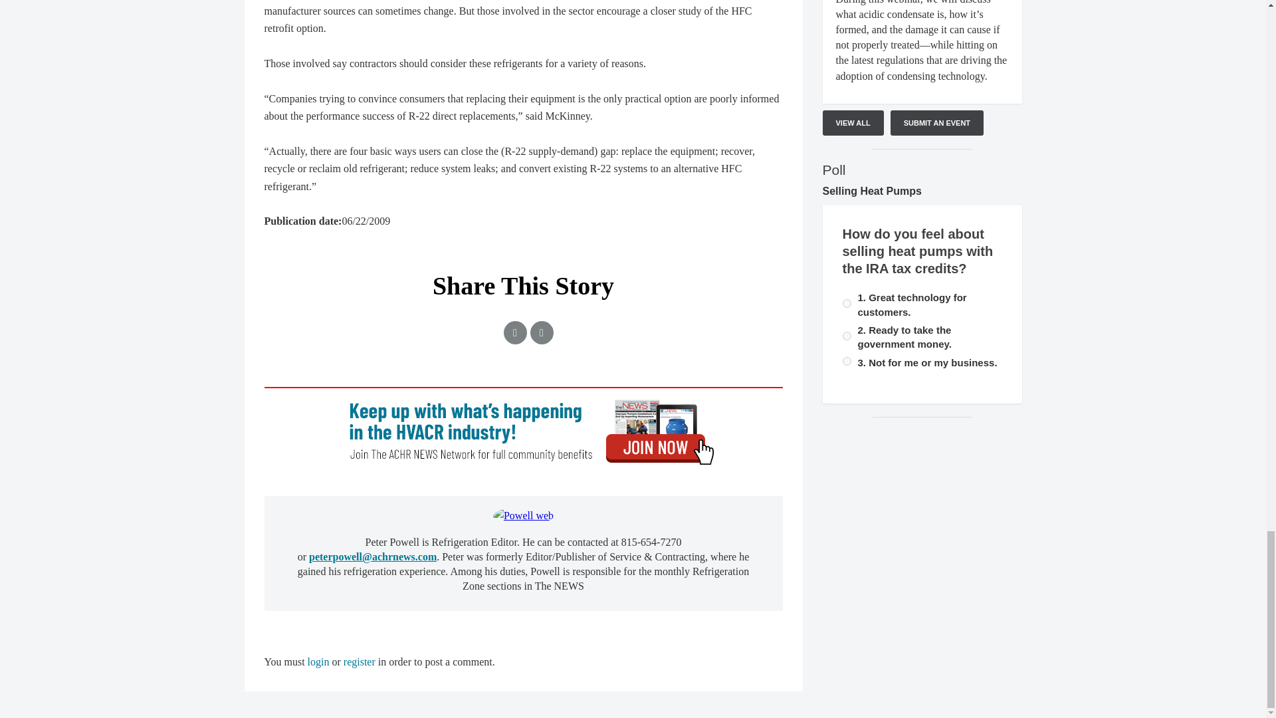 Image resolution: width=1276 pixels, height=718 pixels. I want to click on 605, so click(847, 303).